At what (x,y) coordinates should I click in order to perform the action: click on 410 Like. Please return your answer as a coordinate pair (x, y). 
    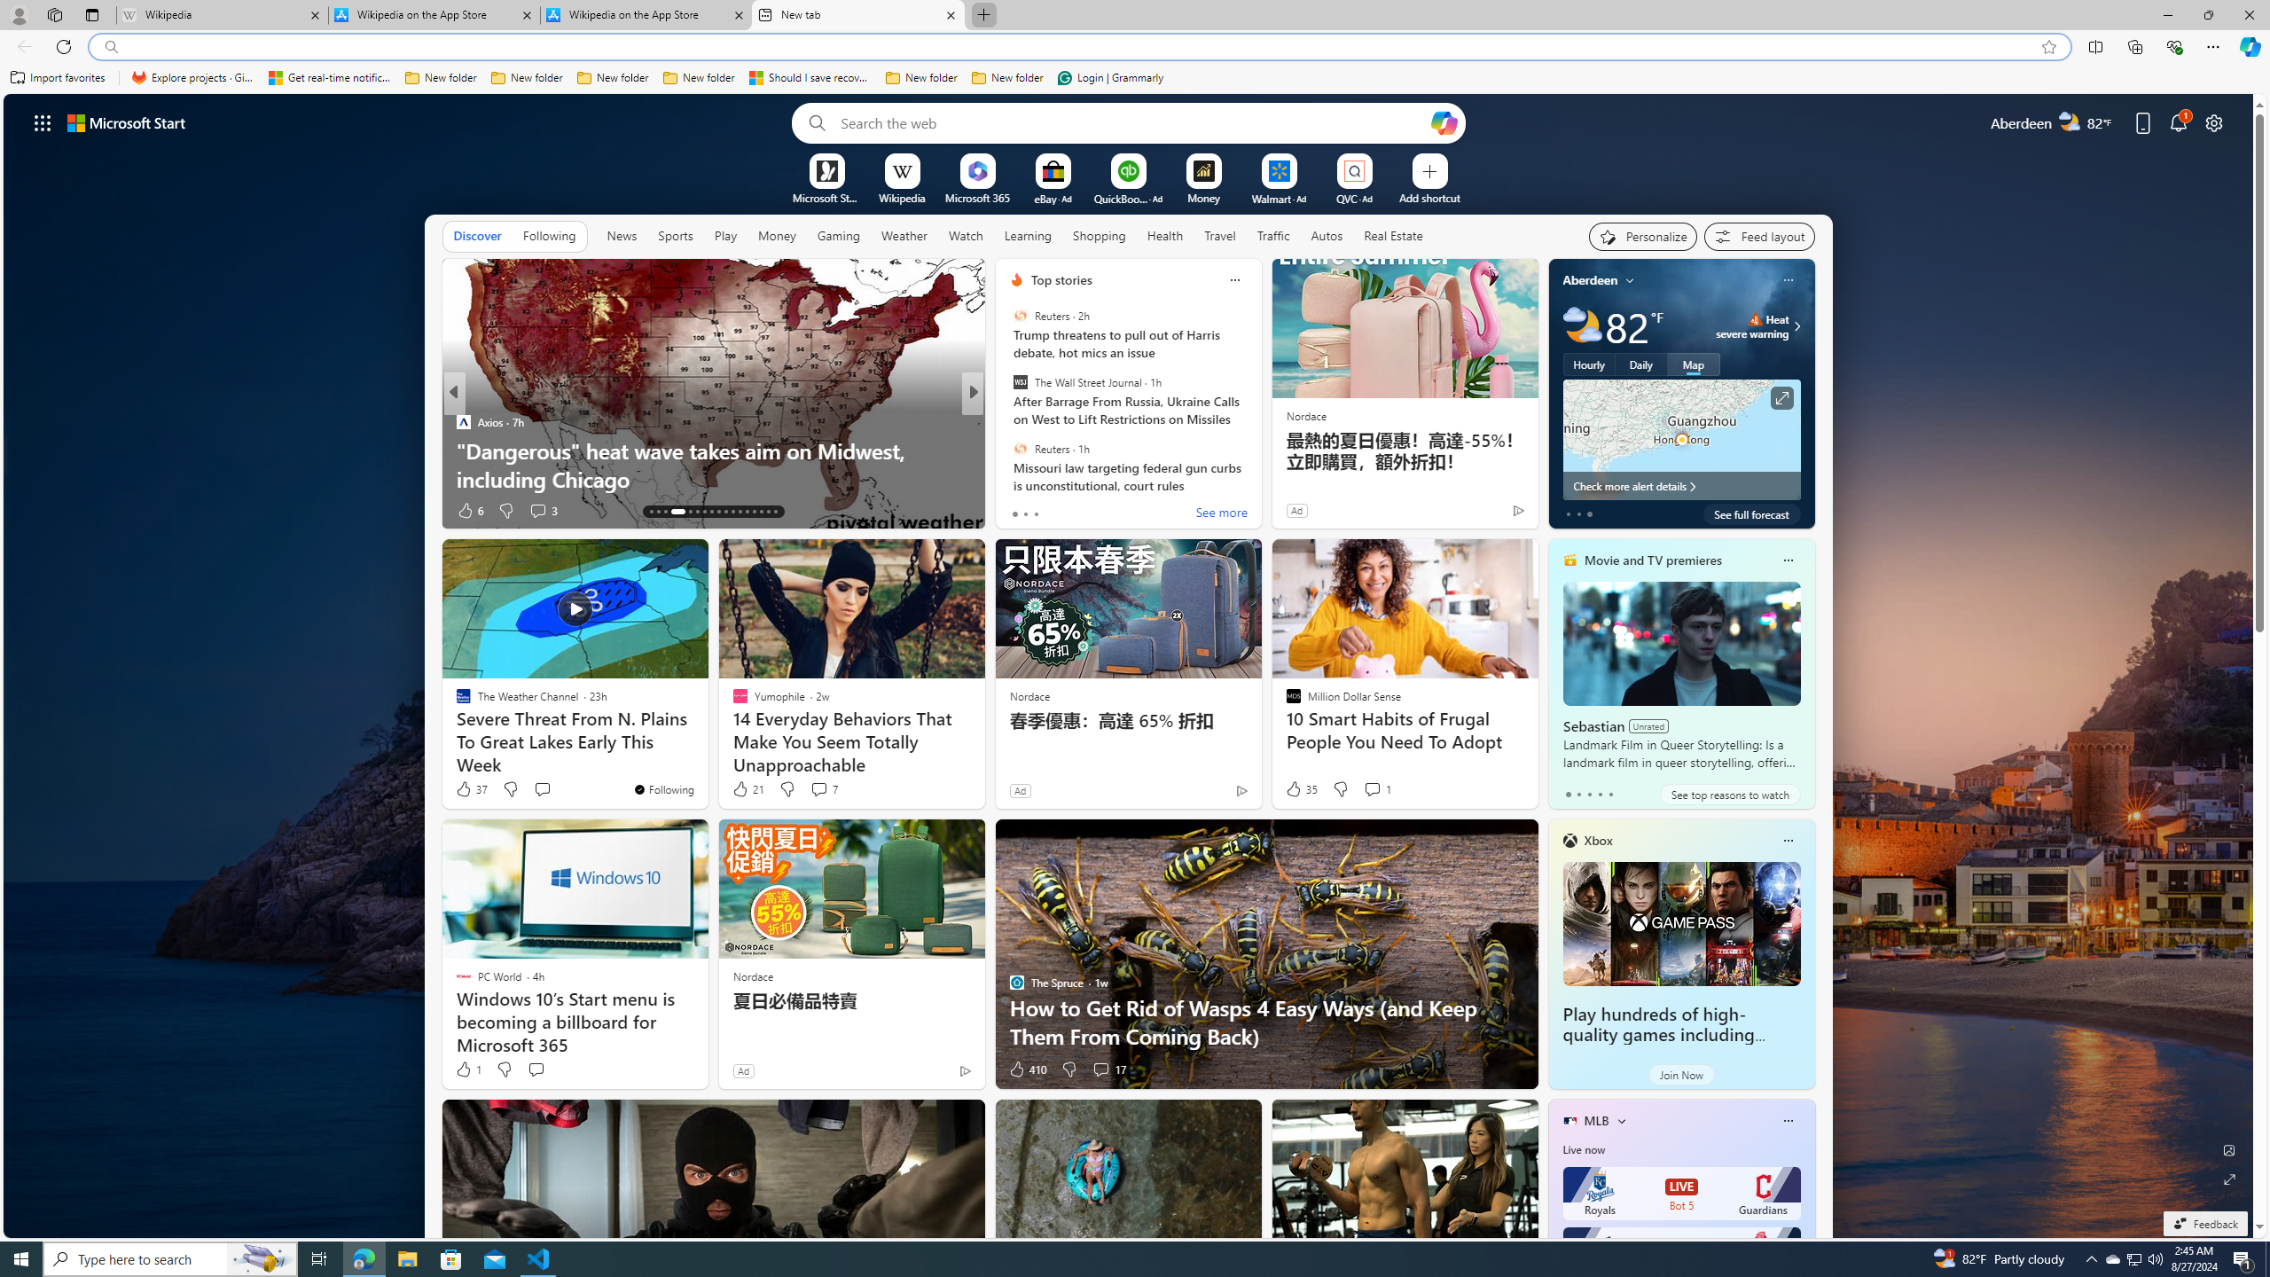
    Looking at the image, I should click on (1027, 1069).